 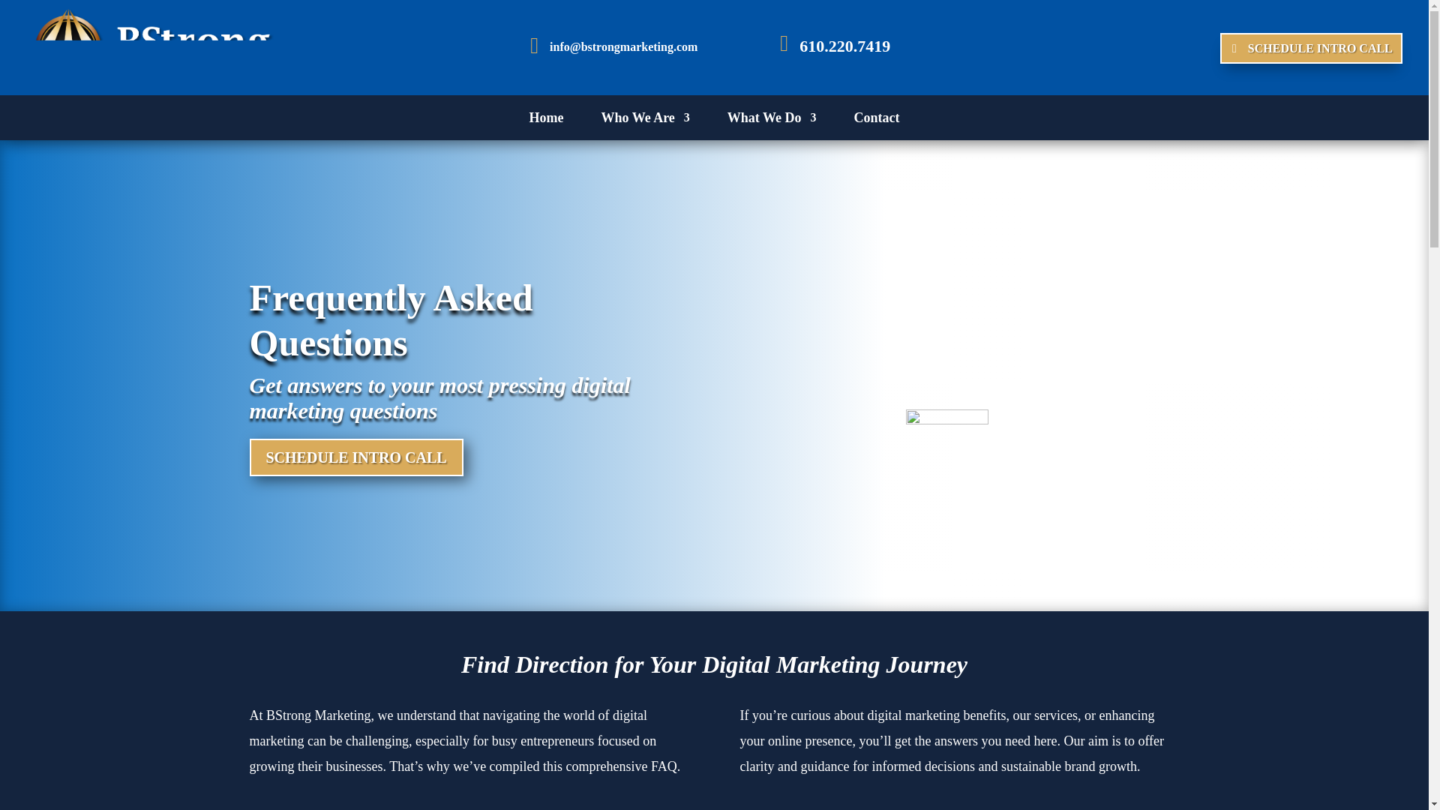 What do you see at coordinates (771, 120) in the screenshot?
I see `What We Do` at bounding box center [771, 120].